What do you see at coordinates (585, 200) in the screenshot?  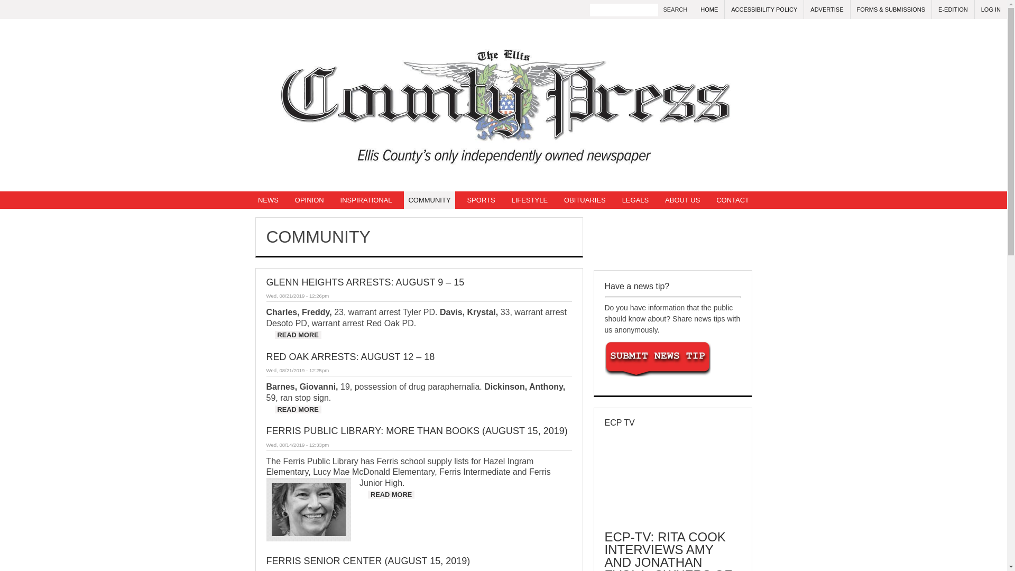 I see `Obituaries` at bounding box center [585, 200].